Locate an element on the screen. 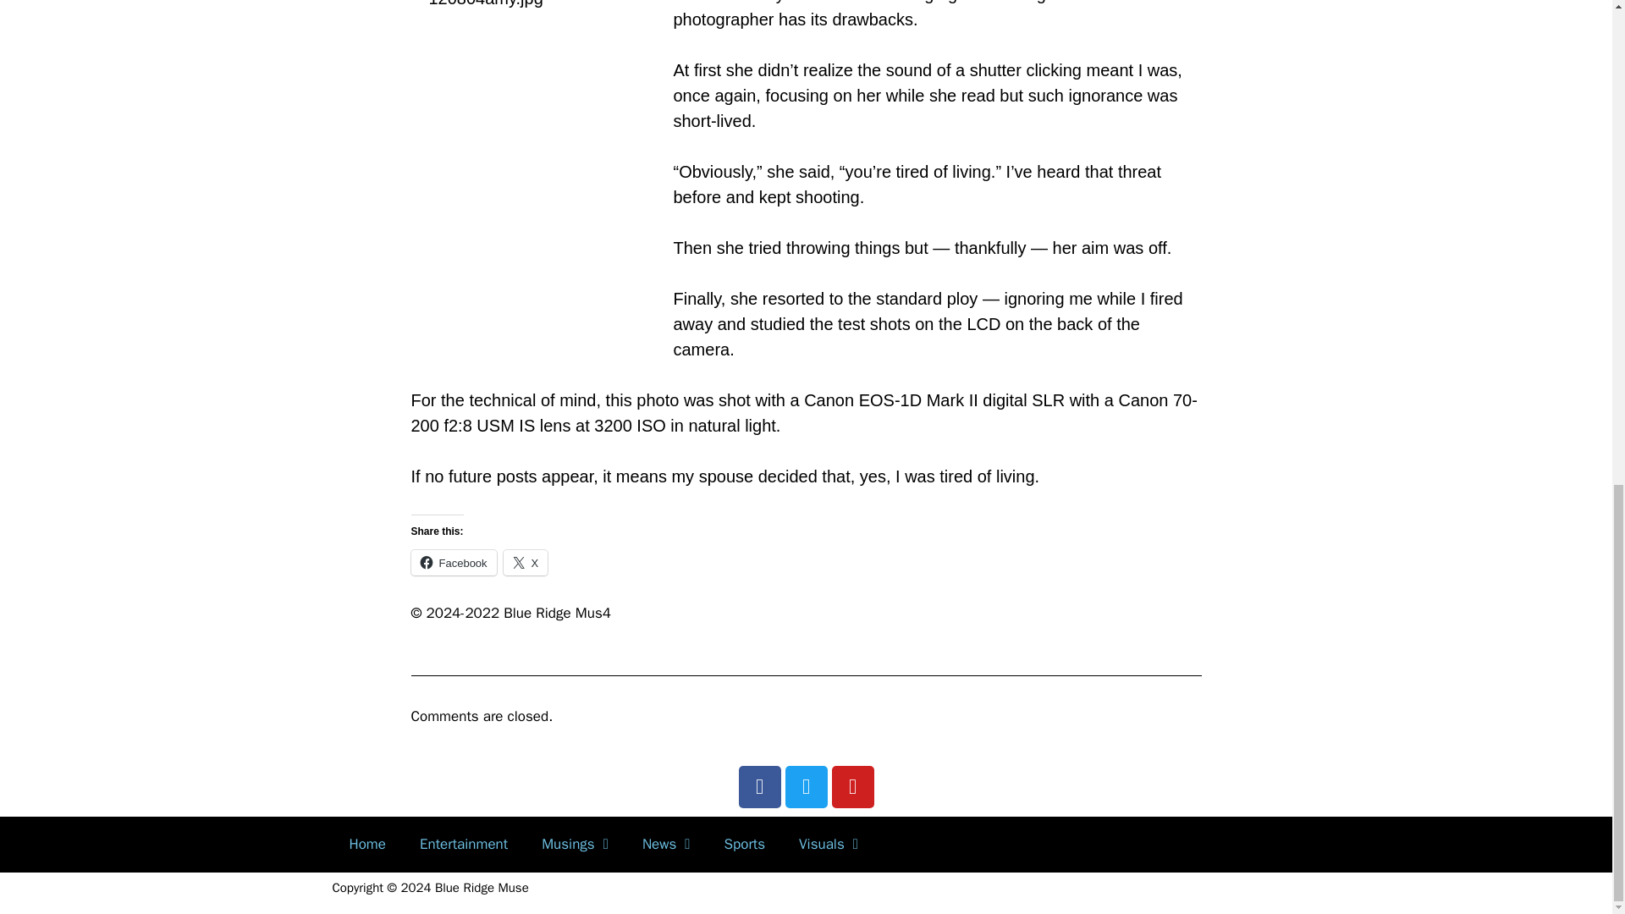 The width and height of the screenshot is (1625, 914). X is located at coordinates (526, 563).